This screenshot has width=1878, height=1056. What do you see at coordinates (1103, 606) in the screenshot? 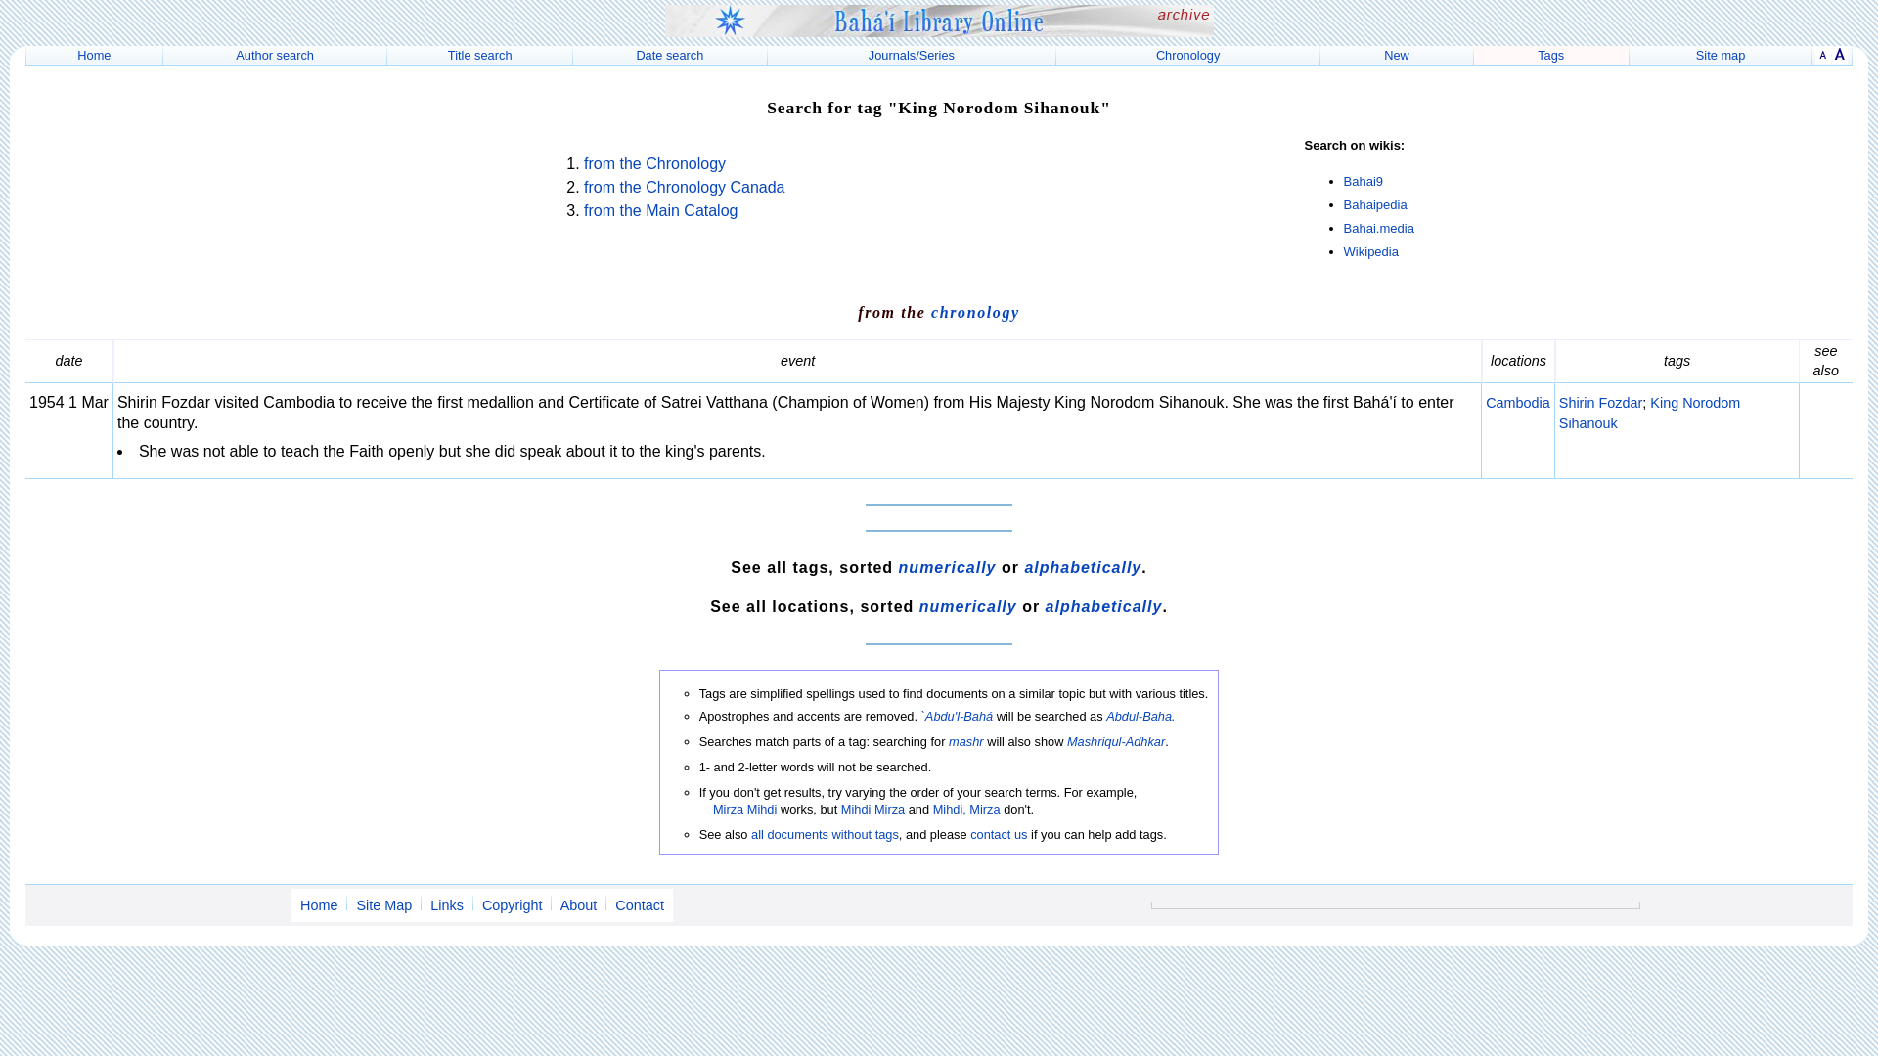
I see `alphabetically` at bounding box center [1103, 606].